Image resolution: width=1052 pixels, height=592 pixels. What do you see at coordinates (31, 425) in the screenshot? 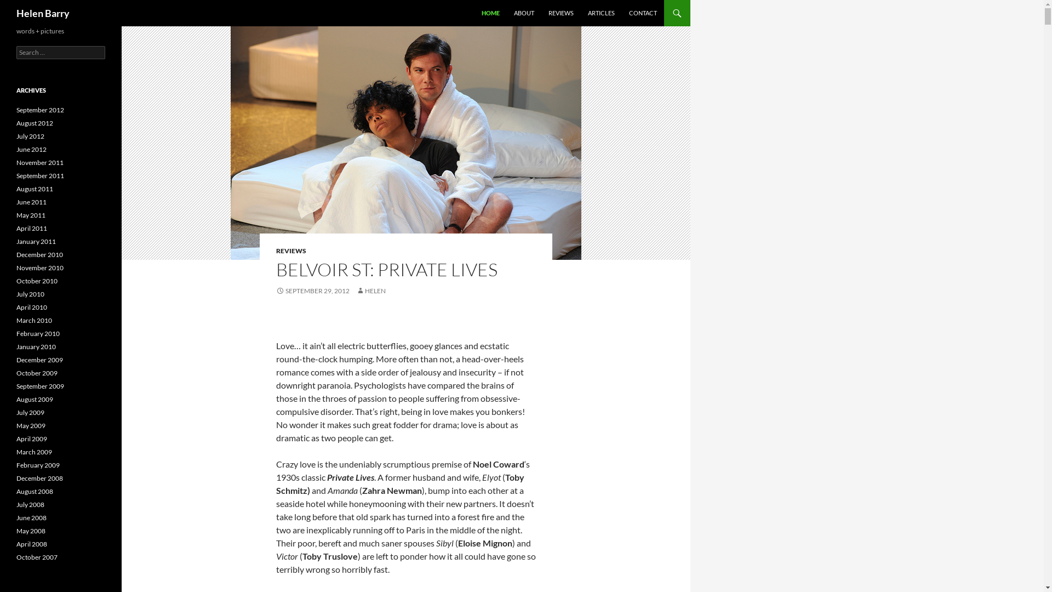
I see `May 2009` at bounding box center [31, 425].